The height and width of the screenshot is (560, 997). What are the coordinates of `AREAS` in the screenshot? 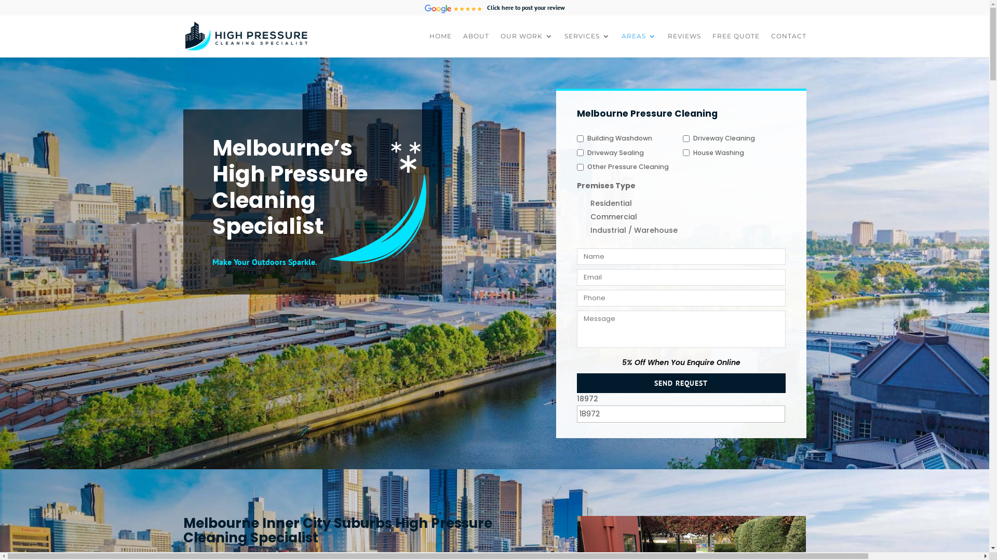 It's located at (639, 45).